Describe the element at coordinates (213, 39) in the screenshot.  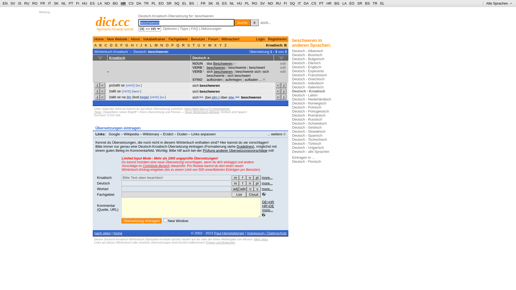
I see `Forum` at that location.